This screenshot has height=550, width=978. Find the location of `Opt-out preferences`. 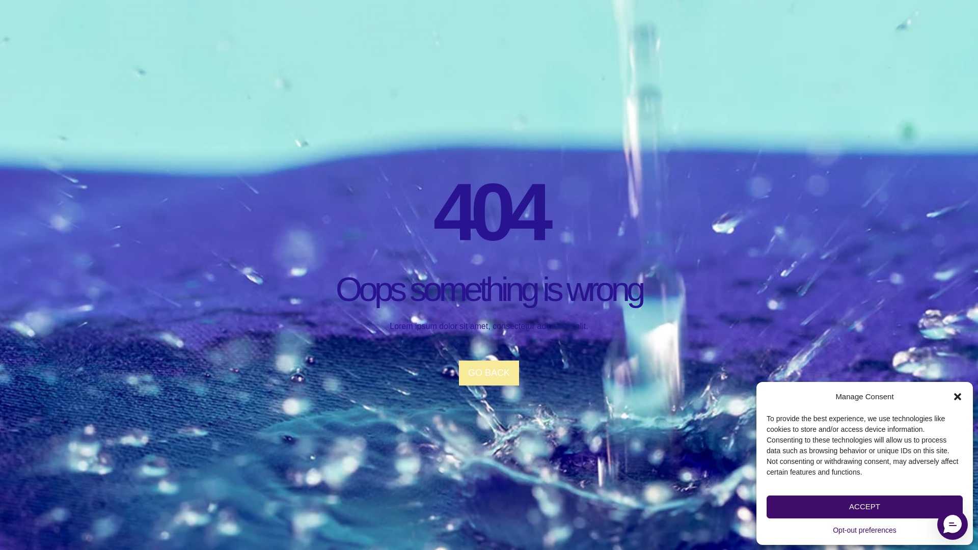

Opt-out preferences is located at coordinates (865, 531).